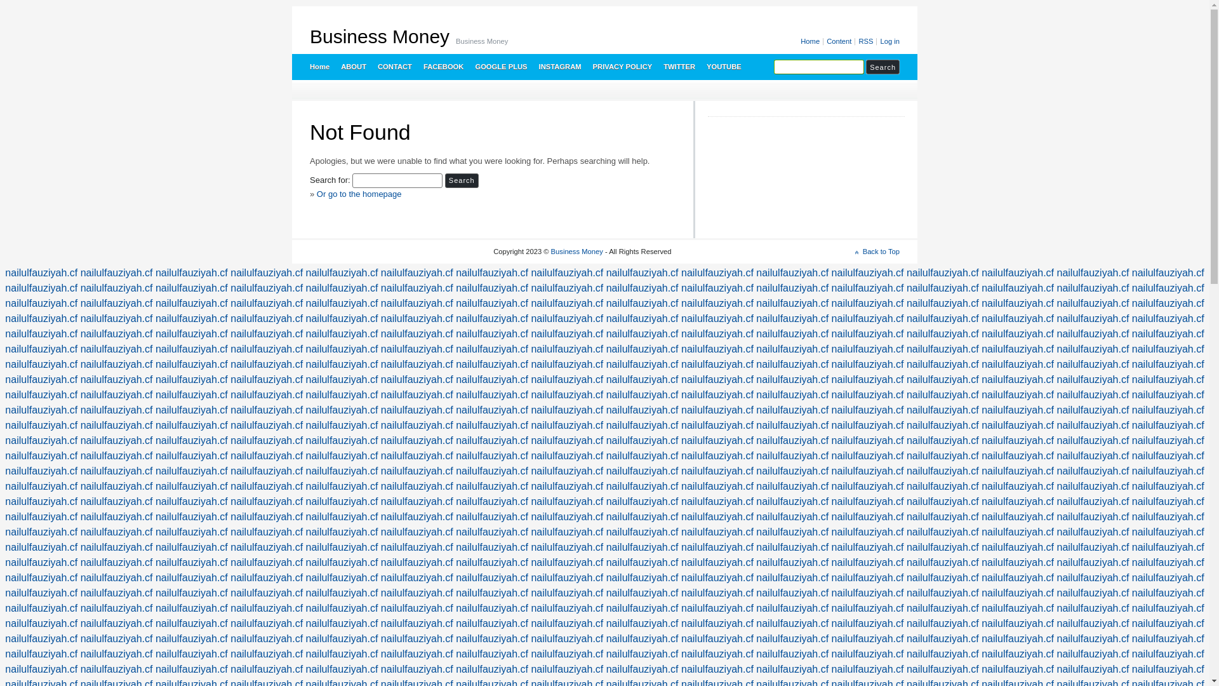 Image resolution: width=1219 pixels, height=686 pixels. What do you see at coordinates (492, 609) in the screenshot?
I see `nailulfauziyah.cf` at bounding box center [492, 609].